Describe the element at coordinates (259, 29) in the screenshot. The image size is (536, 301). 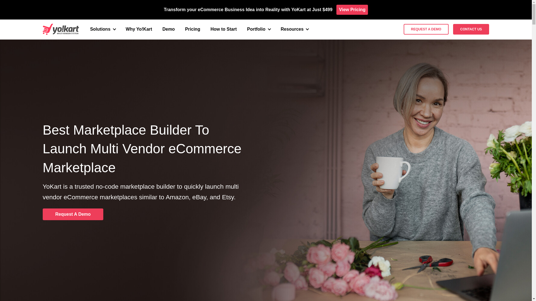
I see `Portfolio` at that location.